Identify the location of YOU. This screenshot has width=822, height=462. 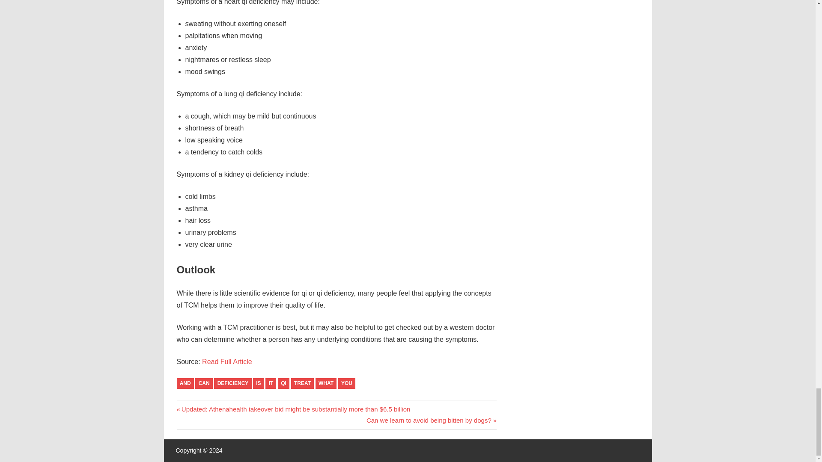
(227, 362).